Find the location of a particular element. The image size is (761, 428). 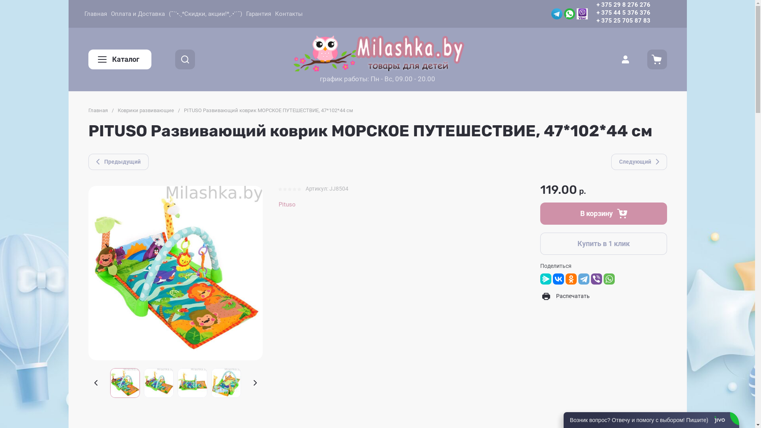

Telegram is located at coordinates (583, 279).